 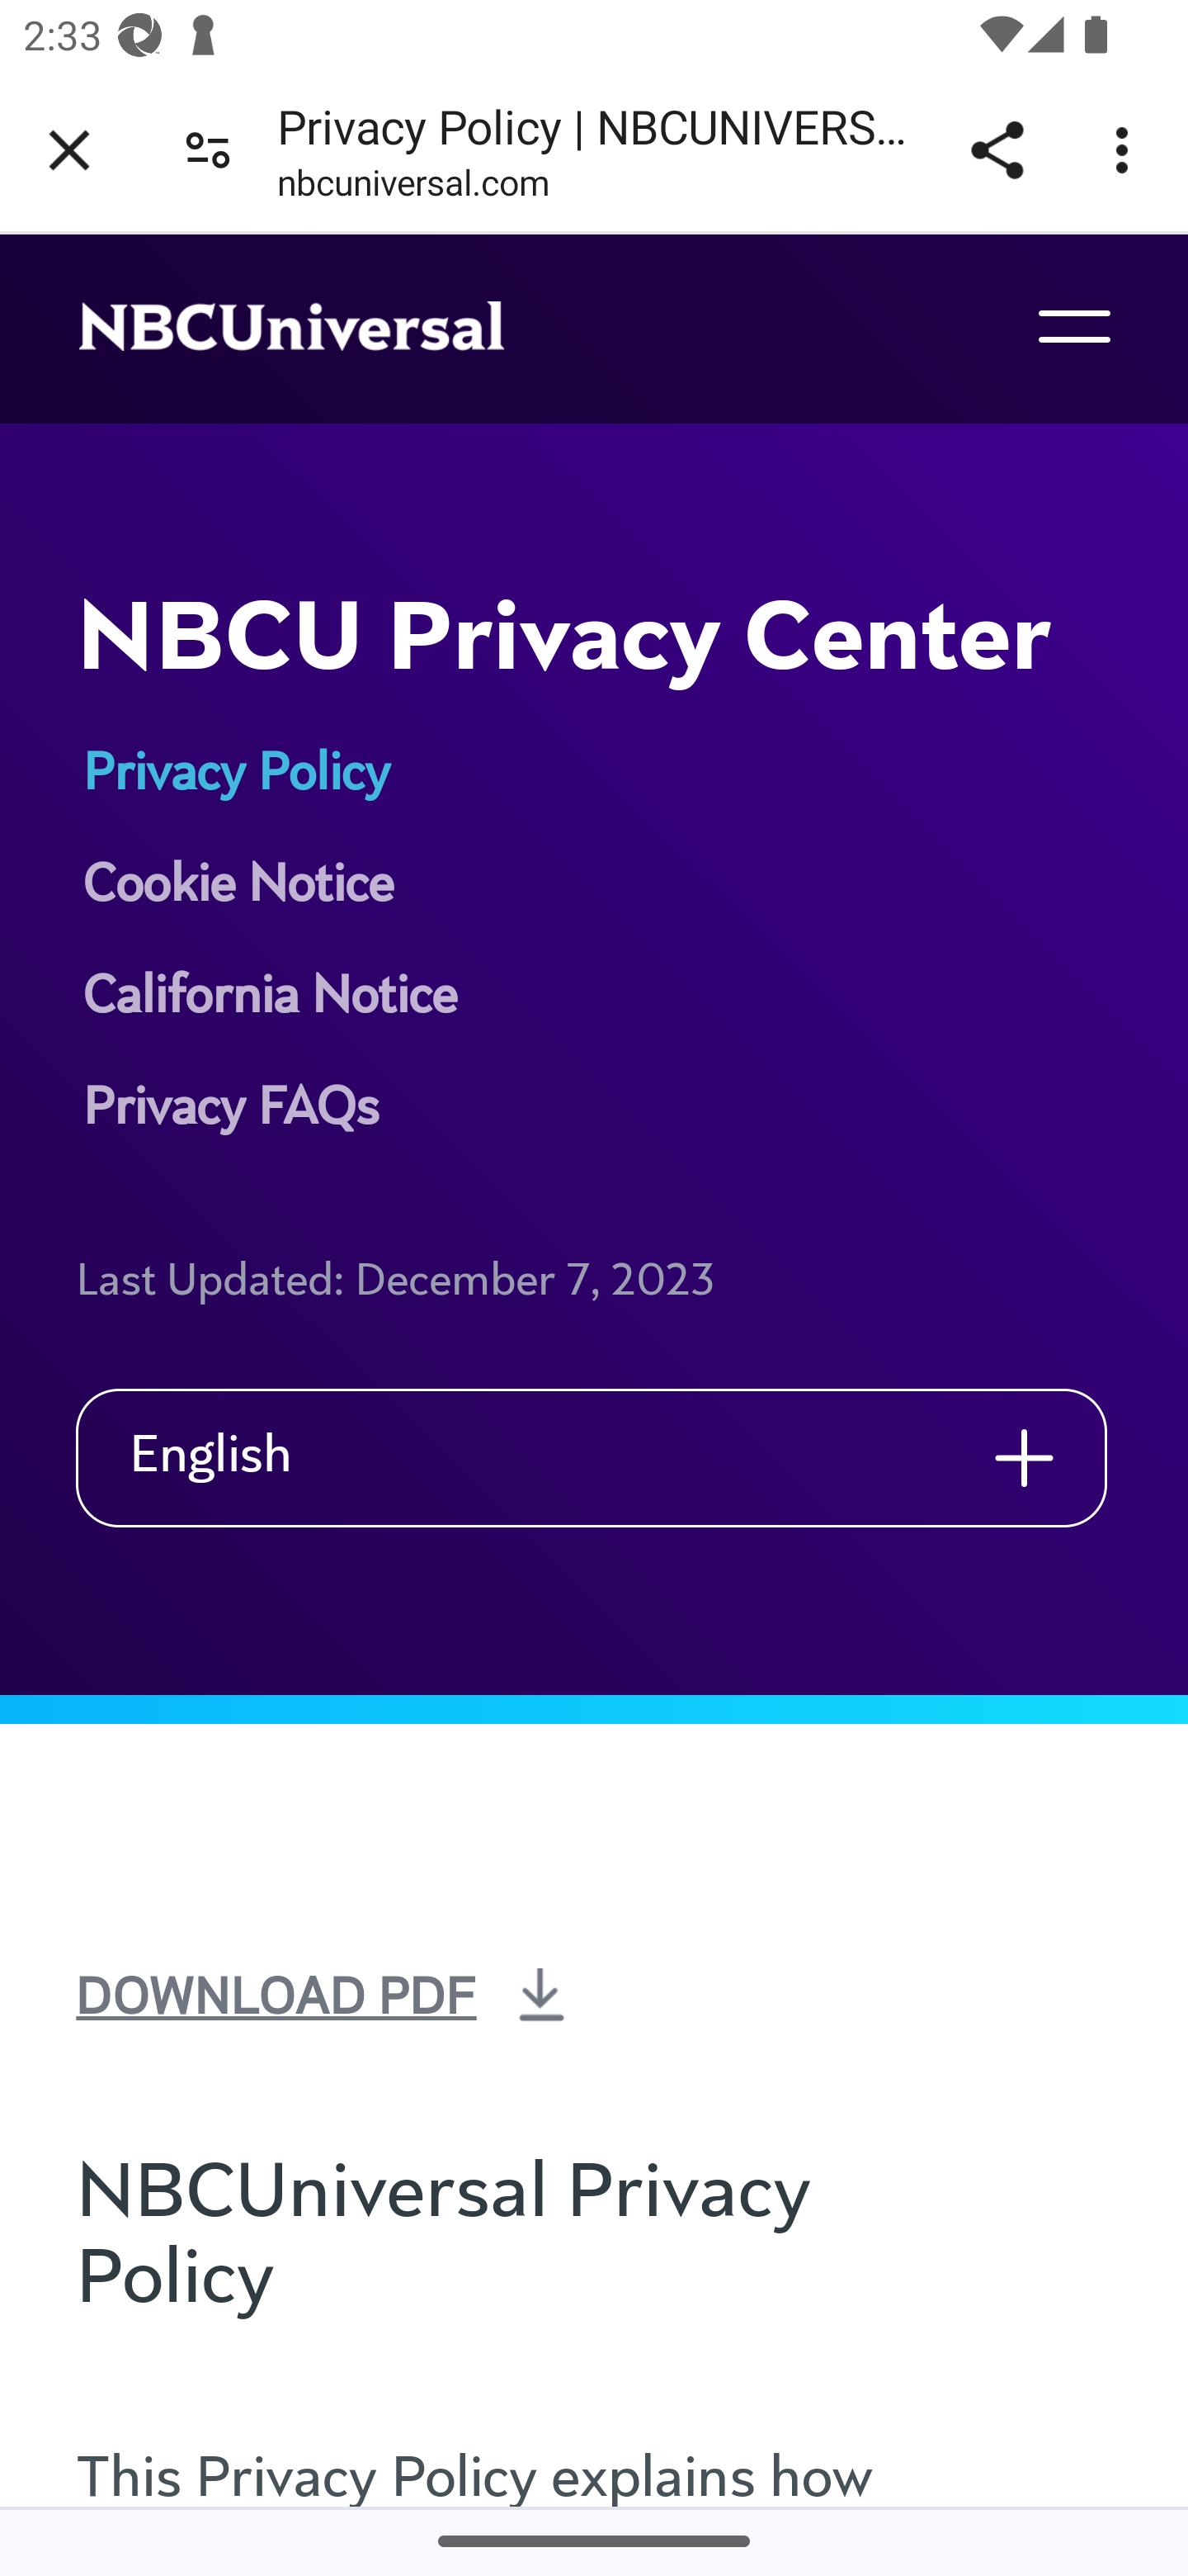 What do you see at coordinates (69, 150) in the screenshot?
I see `Close tab` at bounding box center [69, 150].